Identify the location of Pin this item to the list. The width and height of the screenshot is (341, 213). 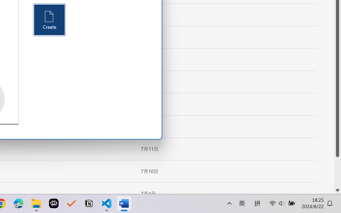
(128, 194).